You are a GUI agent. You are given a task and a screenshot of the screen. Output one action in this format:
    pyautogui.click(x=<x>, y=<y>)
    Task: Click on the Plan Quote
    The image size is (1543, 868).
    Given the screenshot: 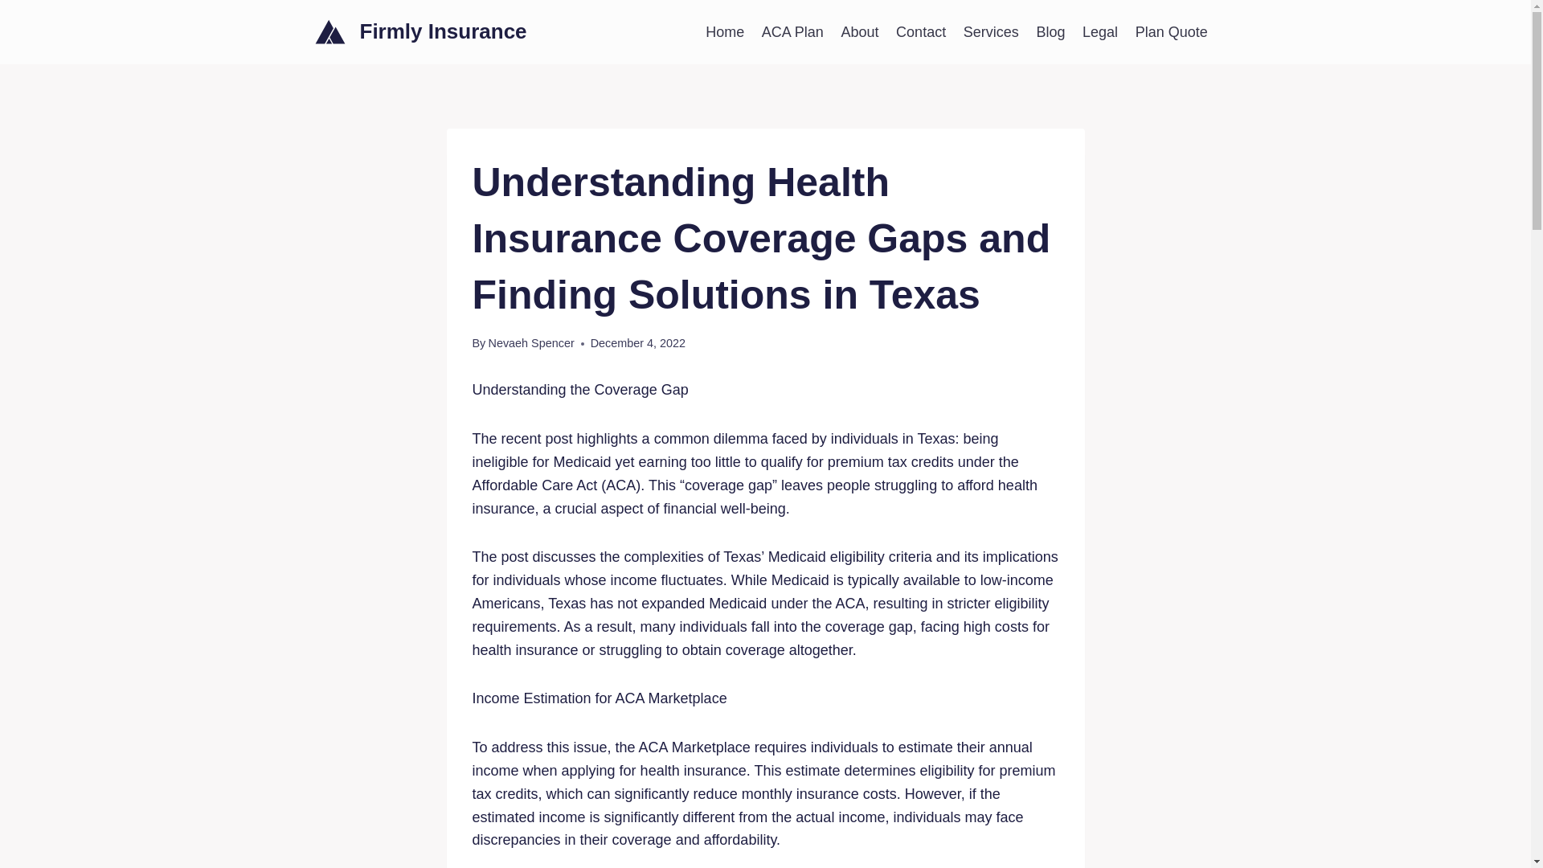 What is the action you would take?
    pyautogui.click(x=1172, y=31)
    